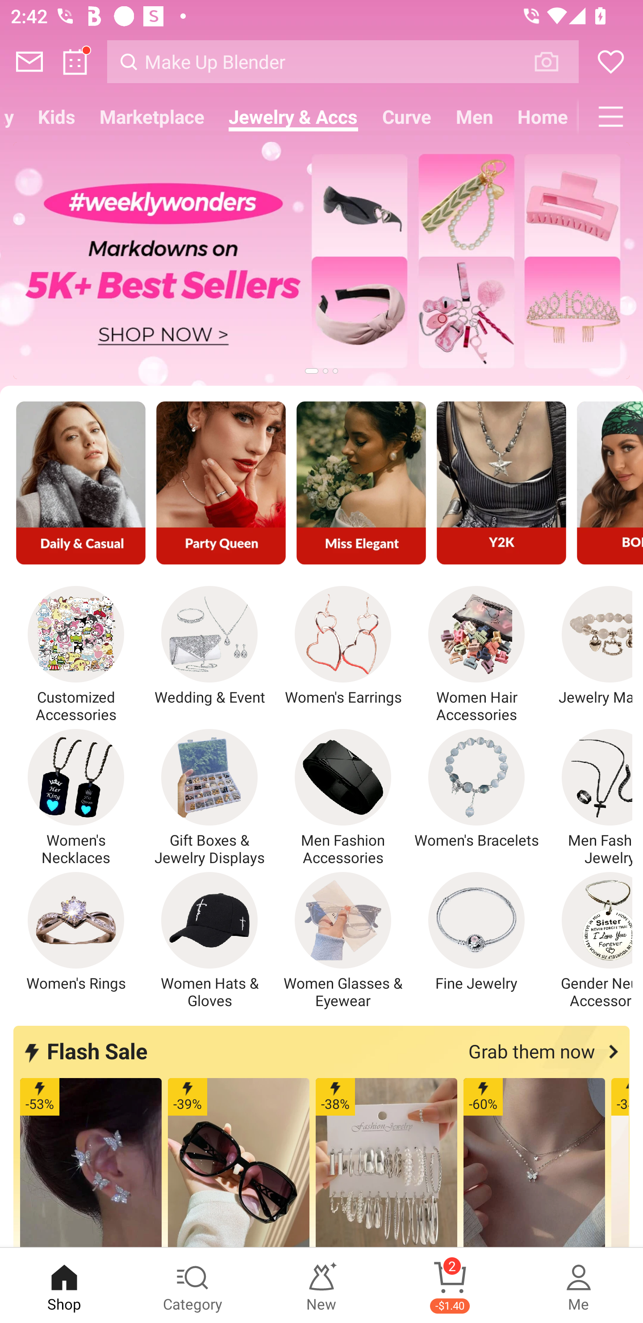  I want to click on VISUAL SEARCH, so click(555, 61).